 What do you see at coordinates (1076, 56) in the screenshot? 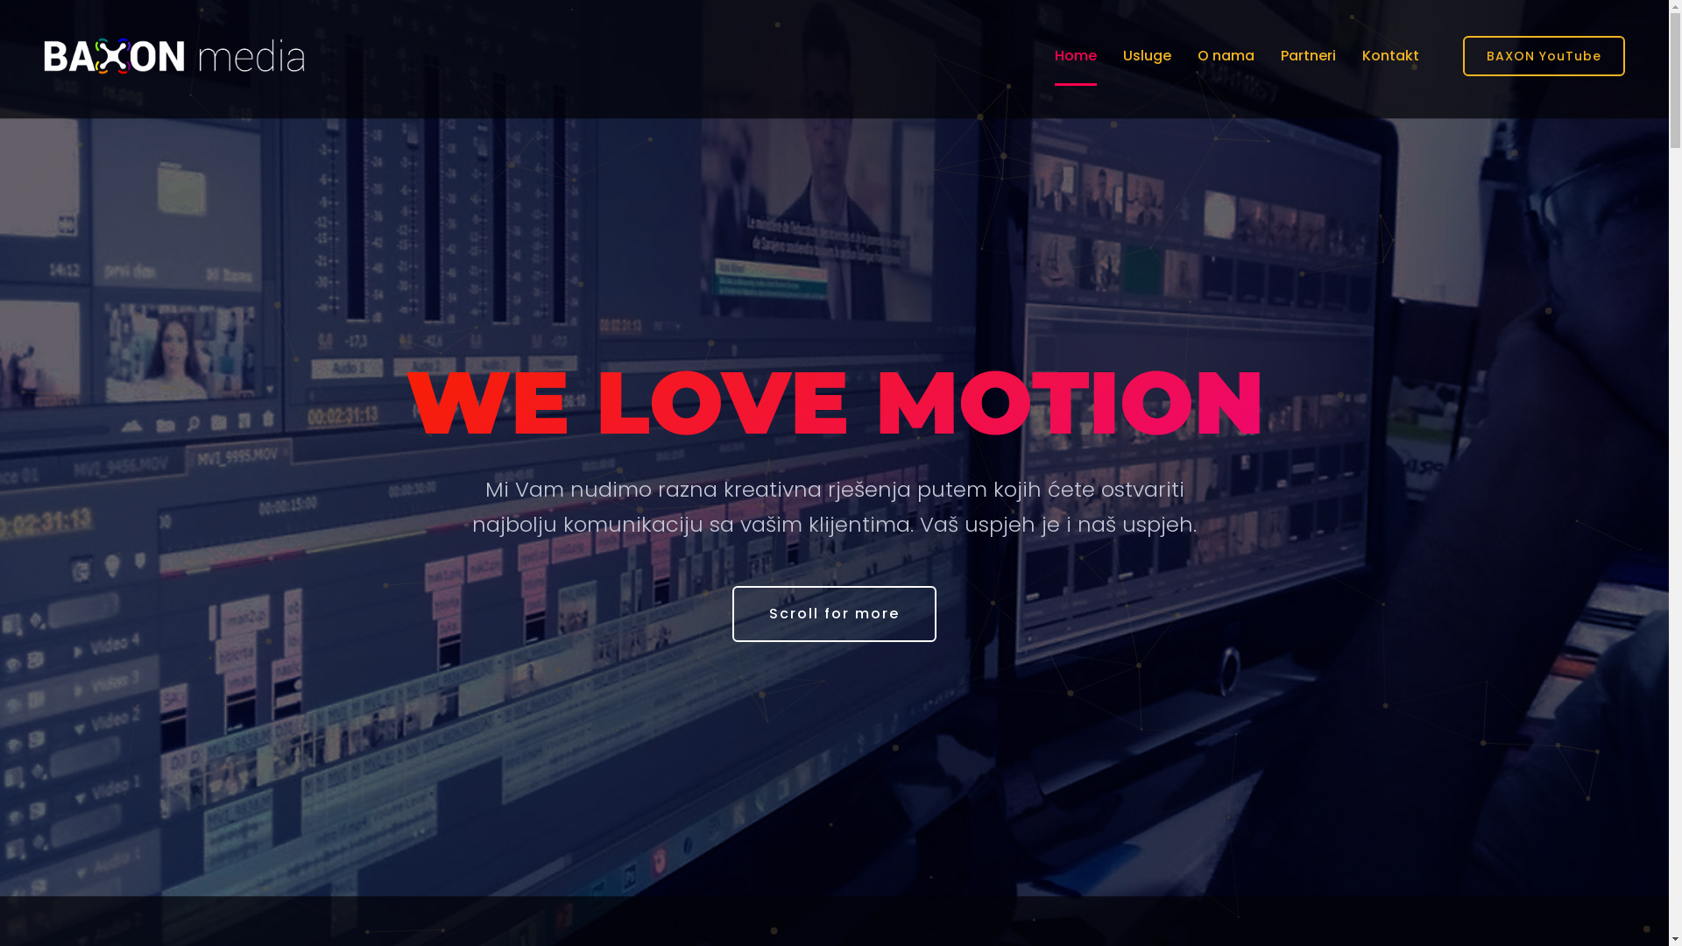
I see `Home` at bounding box center [1076, 56].